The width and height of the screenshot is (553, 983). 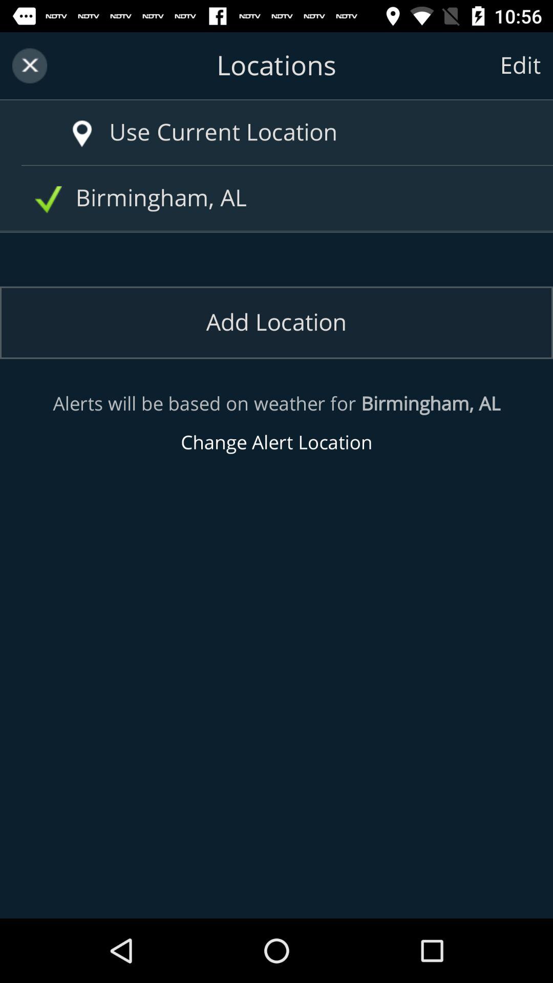 What do you see at coordinates (48, 200) in the screenshot?
I see `select the tick mark left to birmingham al` at bounding box center [48, 200].